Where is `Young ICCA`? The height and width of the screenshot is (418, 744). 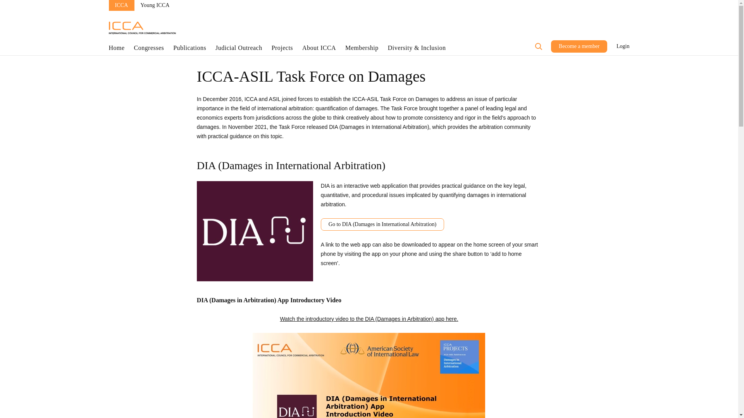
Young ICCA is located at coordinates (155, 5).